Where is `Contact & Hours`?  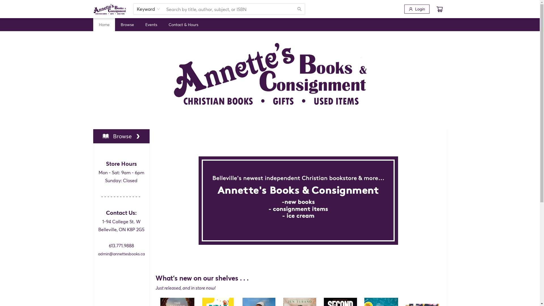
Contact & Hours is located at coordinates (183, 24).